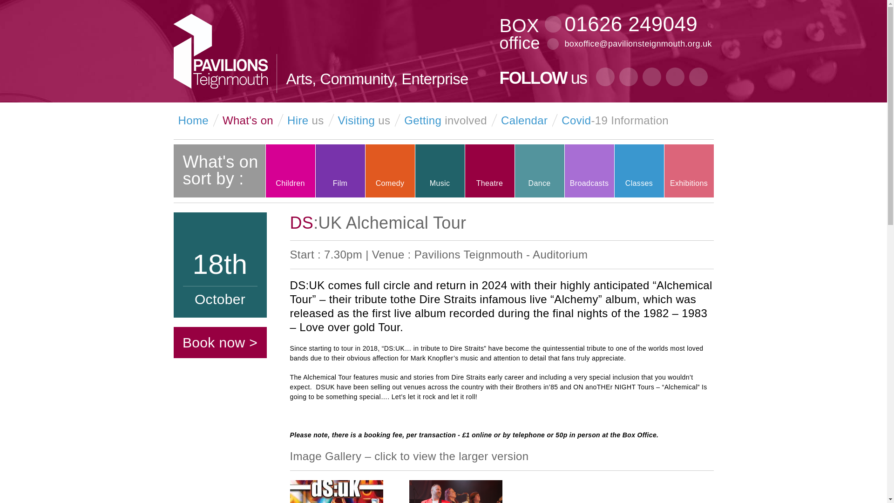  What do you see at coordinates (707, 119) in the screenshot?
I see `Your account` at bounding box center [707, 119].